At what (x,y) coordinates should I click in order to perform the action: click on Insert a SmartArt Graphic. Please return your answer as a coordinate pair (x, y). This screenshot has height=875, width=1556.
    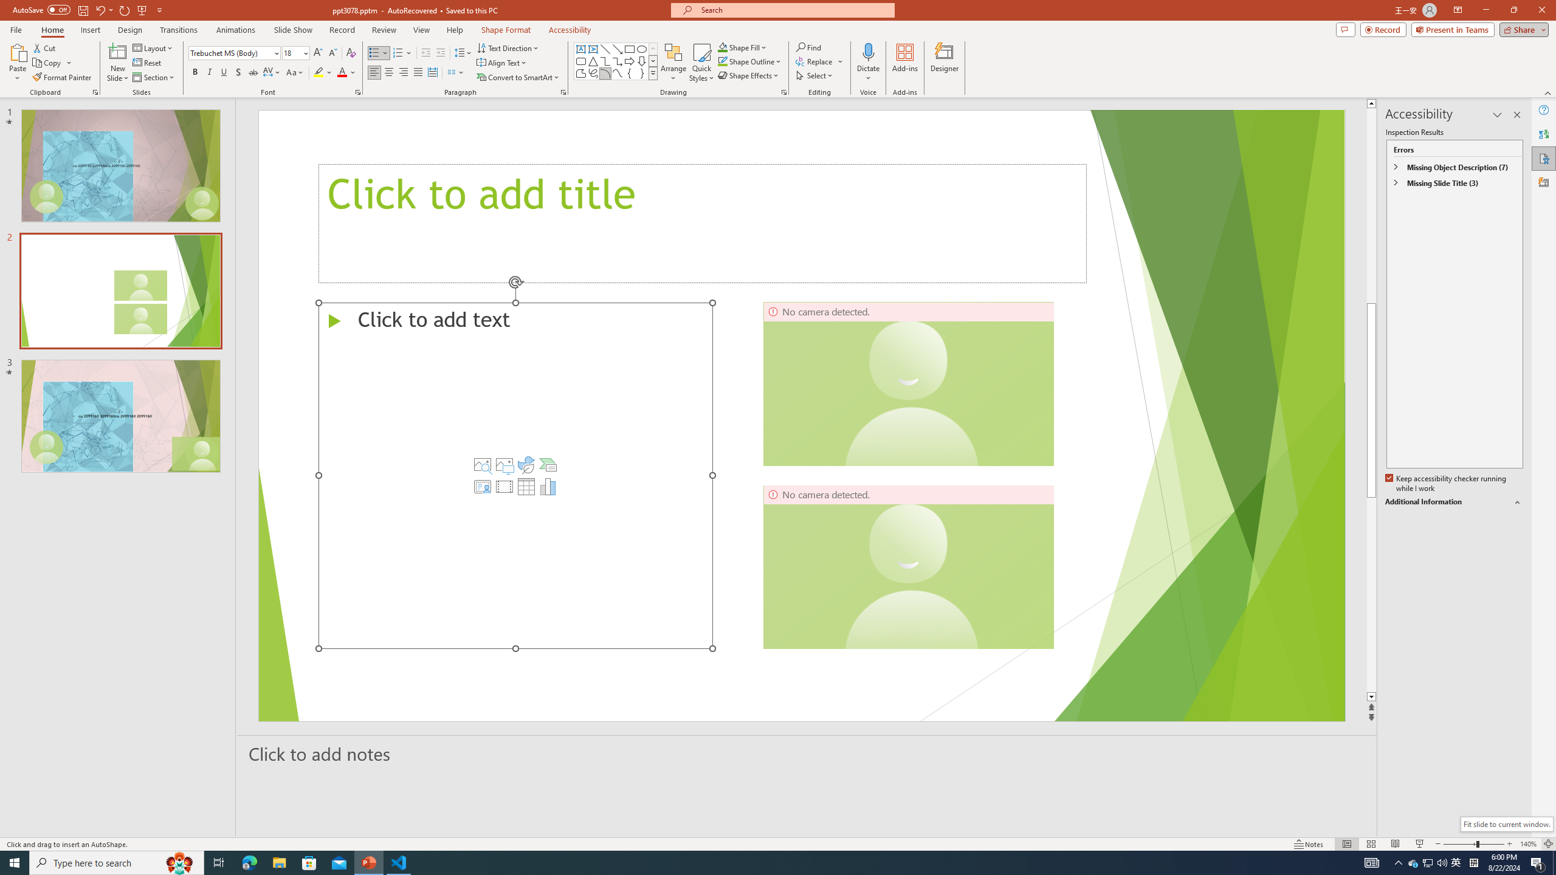
    Looking at the image, I should click on (548, 464).